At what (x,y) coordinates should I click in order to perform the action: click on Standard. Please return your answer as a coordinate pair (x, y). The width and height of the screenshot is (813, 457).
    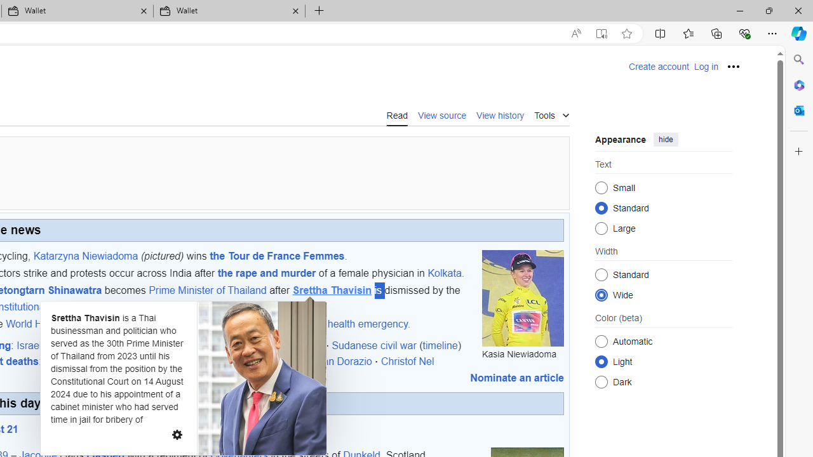
    Looking at the image, I should click on (601, 274).